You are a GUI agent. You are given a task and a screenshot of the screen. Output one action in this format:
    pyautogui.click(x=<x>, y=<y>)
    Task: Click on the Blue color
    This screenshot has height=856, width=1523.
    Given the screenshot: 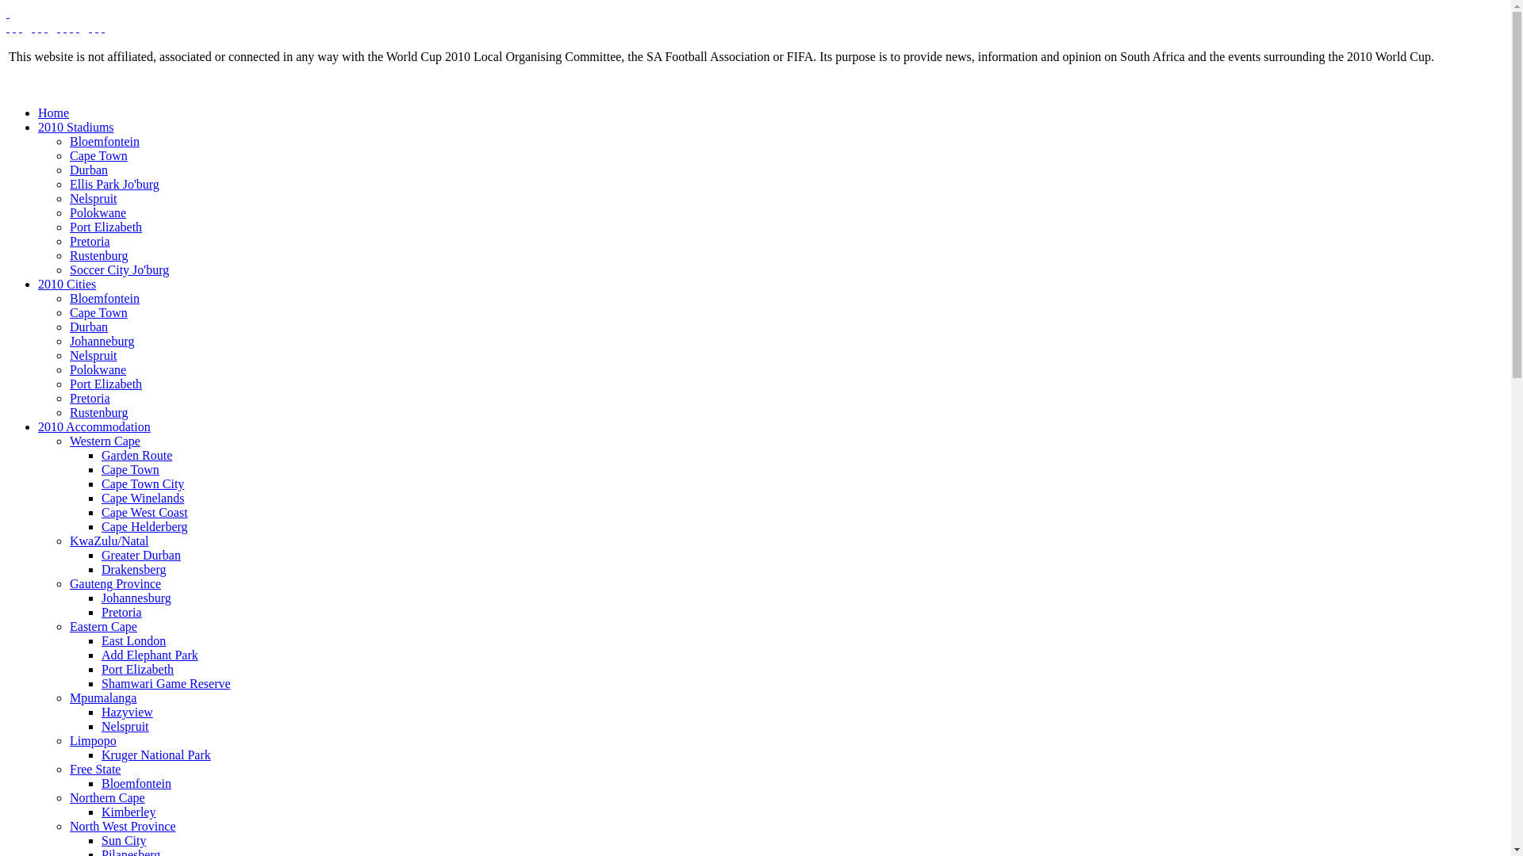 What is the action you would take?
    pyautogui.click(x=71, y=27)
    